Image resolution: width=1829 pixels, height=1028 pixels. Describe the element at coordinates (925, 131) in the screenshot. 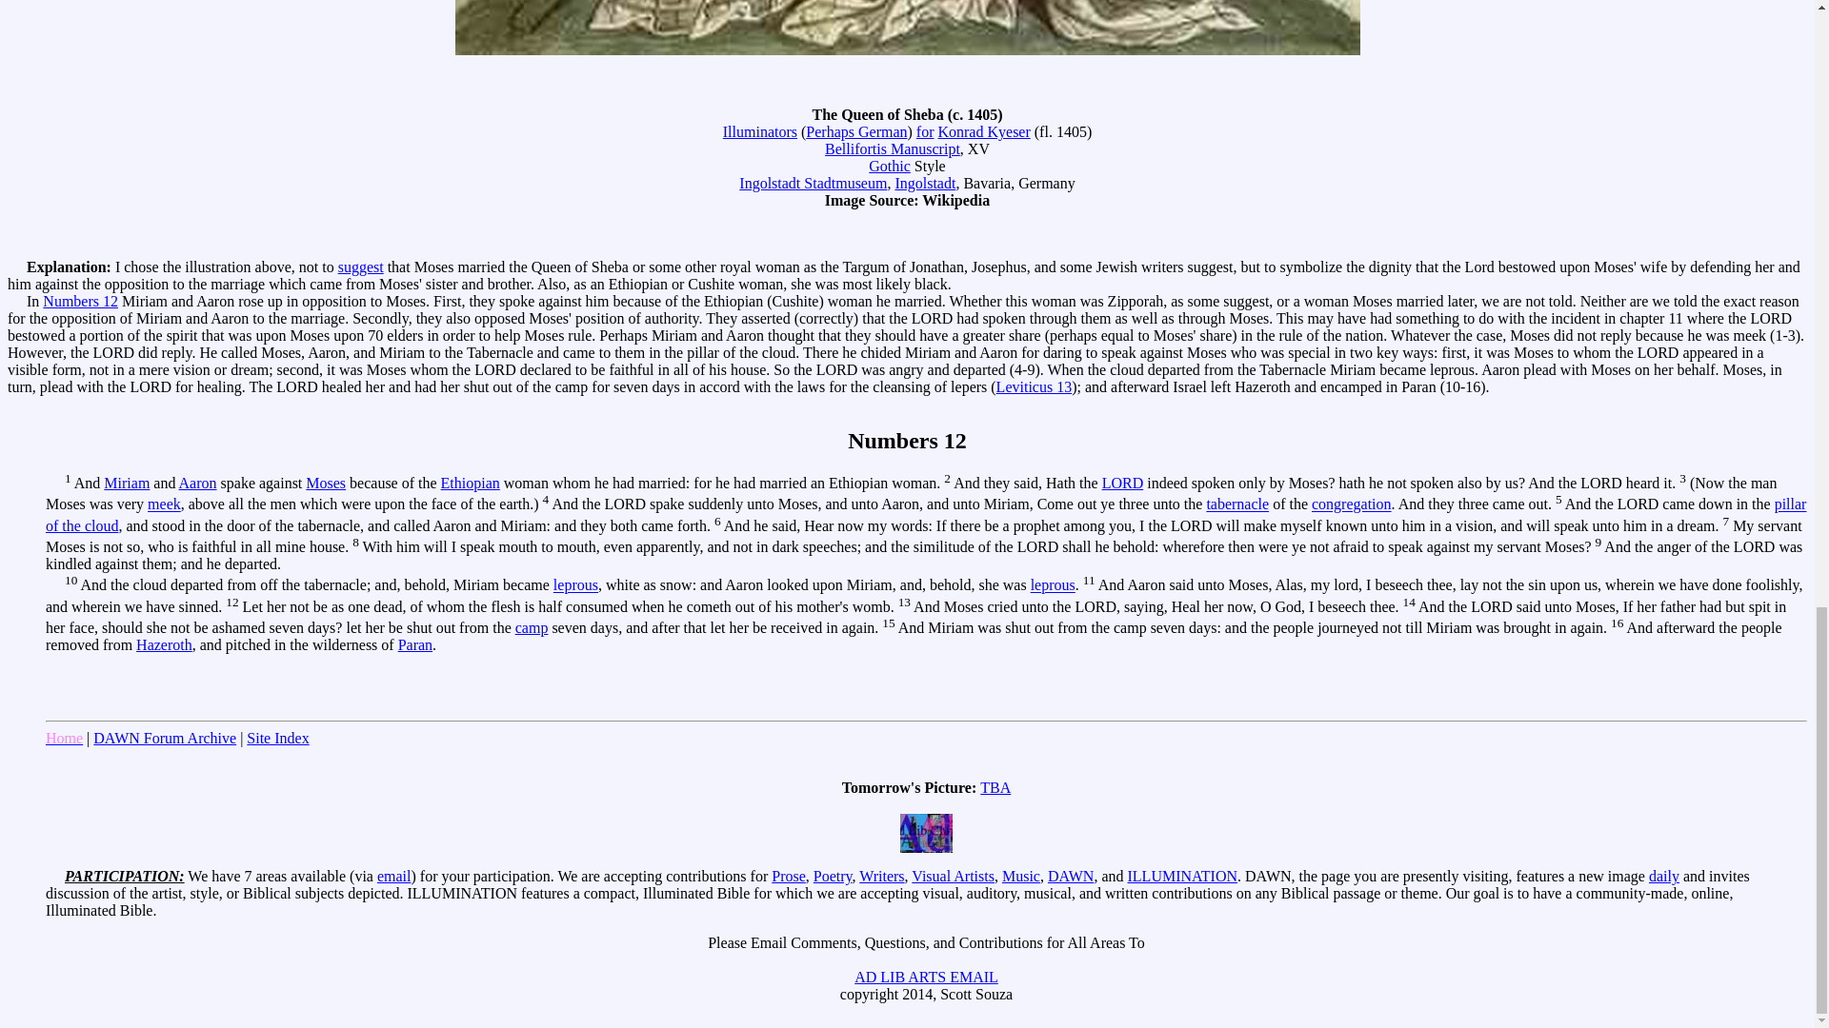

I see `for` at that location.